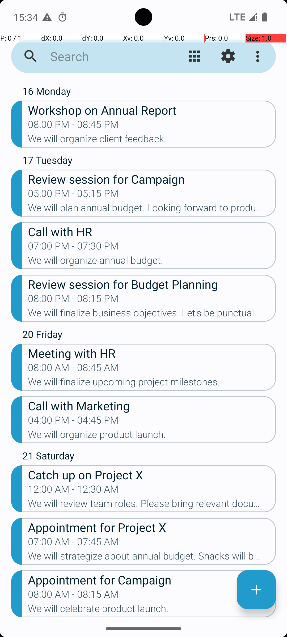 The width and height of the screenshot is (287, 637). I want to click on Catch up on Project X, so click(152, 475).